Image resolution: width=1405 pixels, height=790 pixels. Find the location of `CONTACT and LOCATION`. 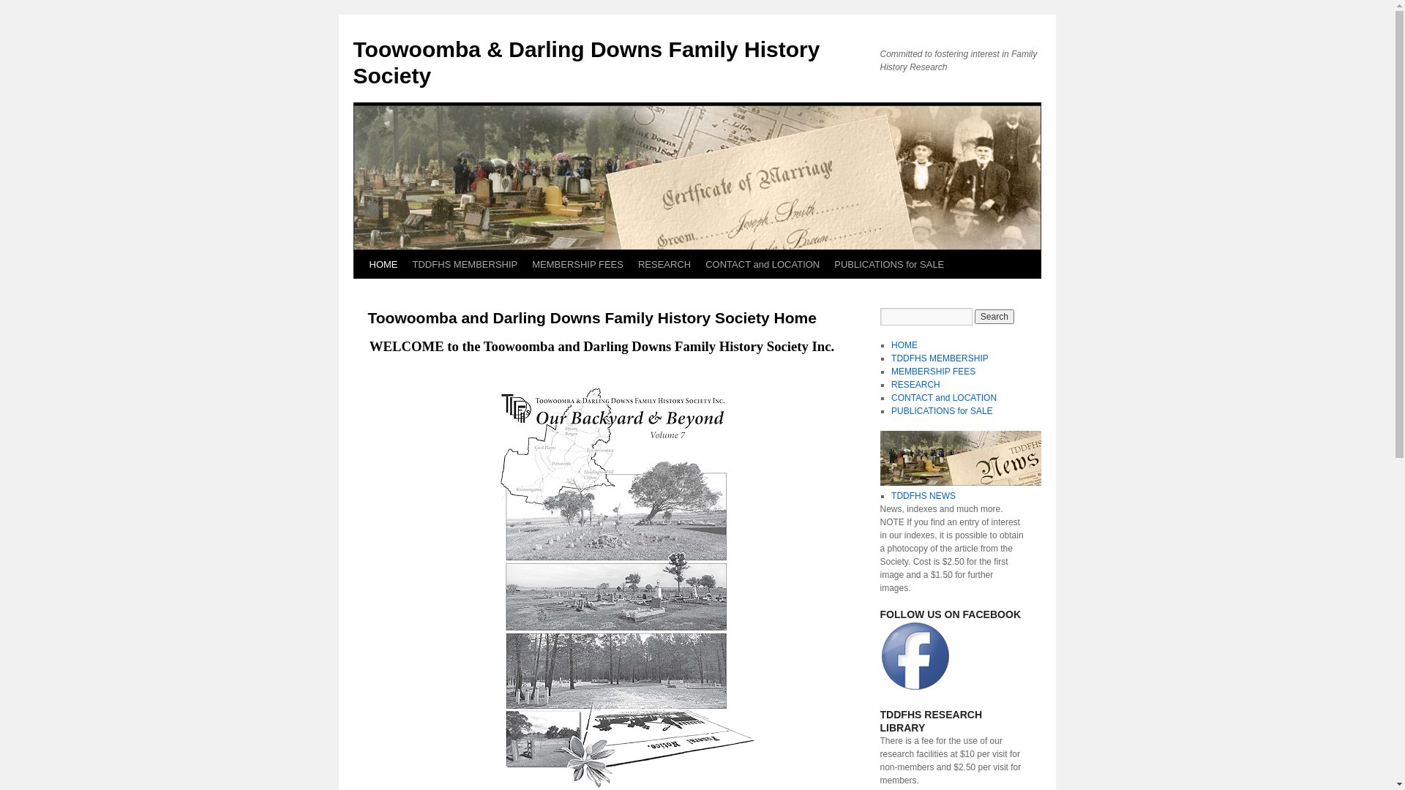

CONTACT and LOCATION is located at coordinates (944, 398).